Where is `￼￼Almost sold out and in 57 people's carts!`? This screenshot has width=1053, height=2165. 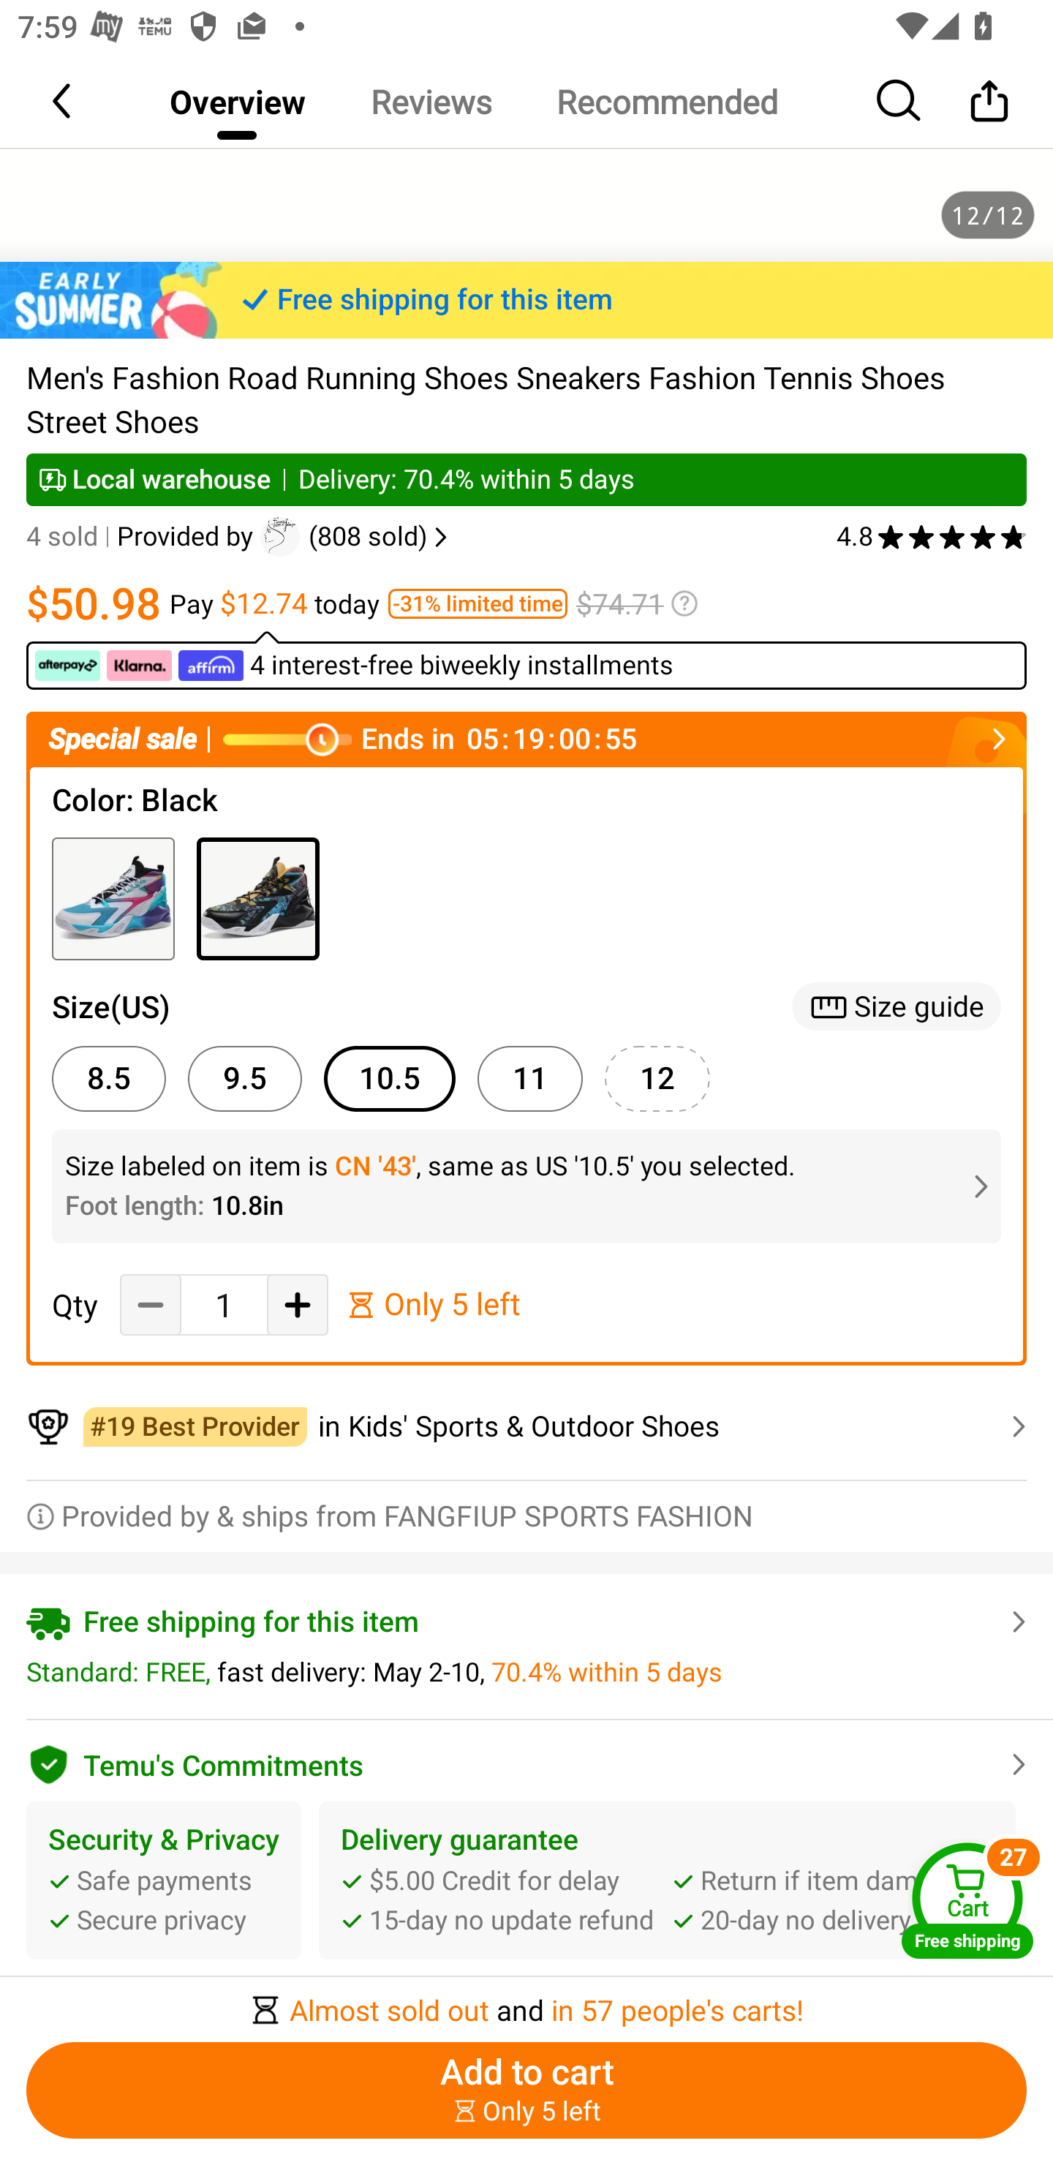 ￼￼Almost sold out and in 57 people's carts! is located at coordinates (526, 2003).